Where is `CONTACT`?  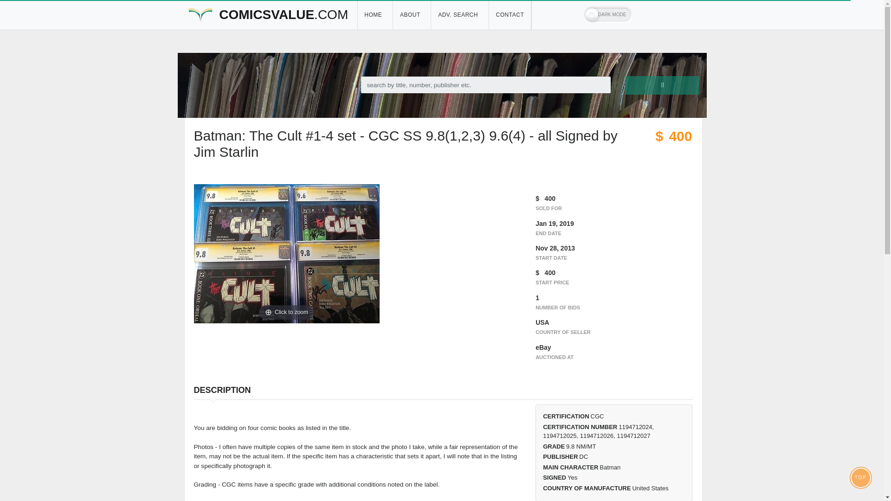 CONTACT is located at coordinates (510, 14).